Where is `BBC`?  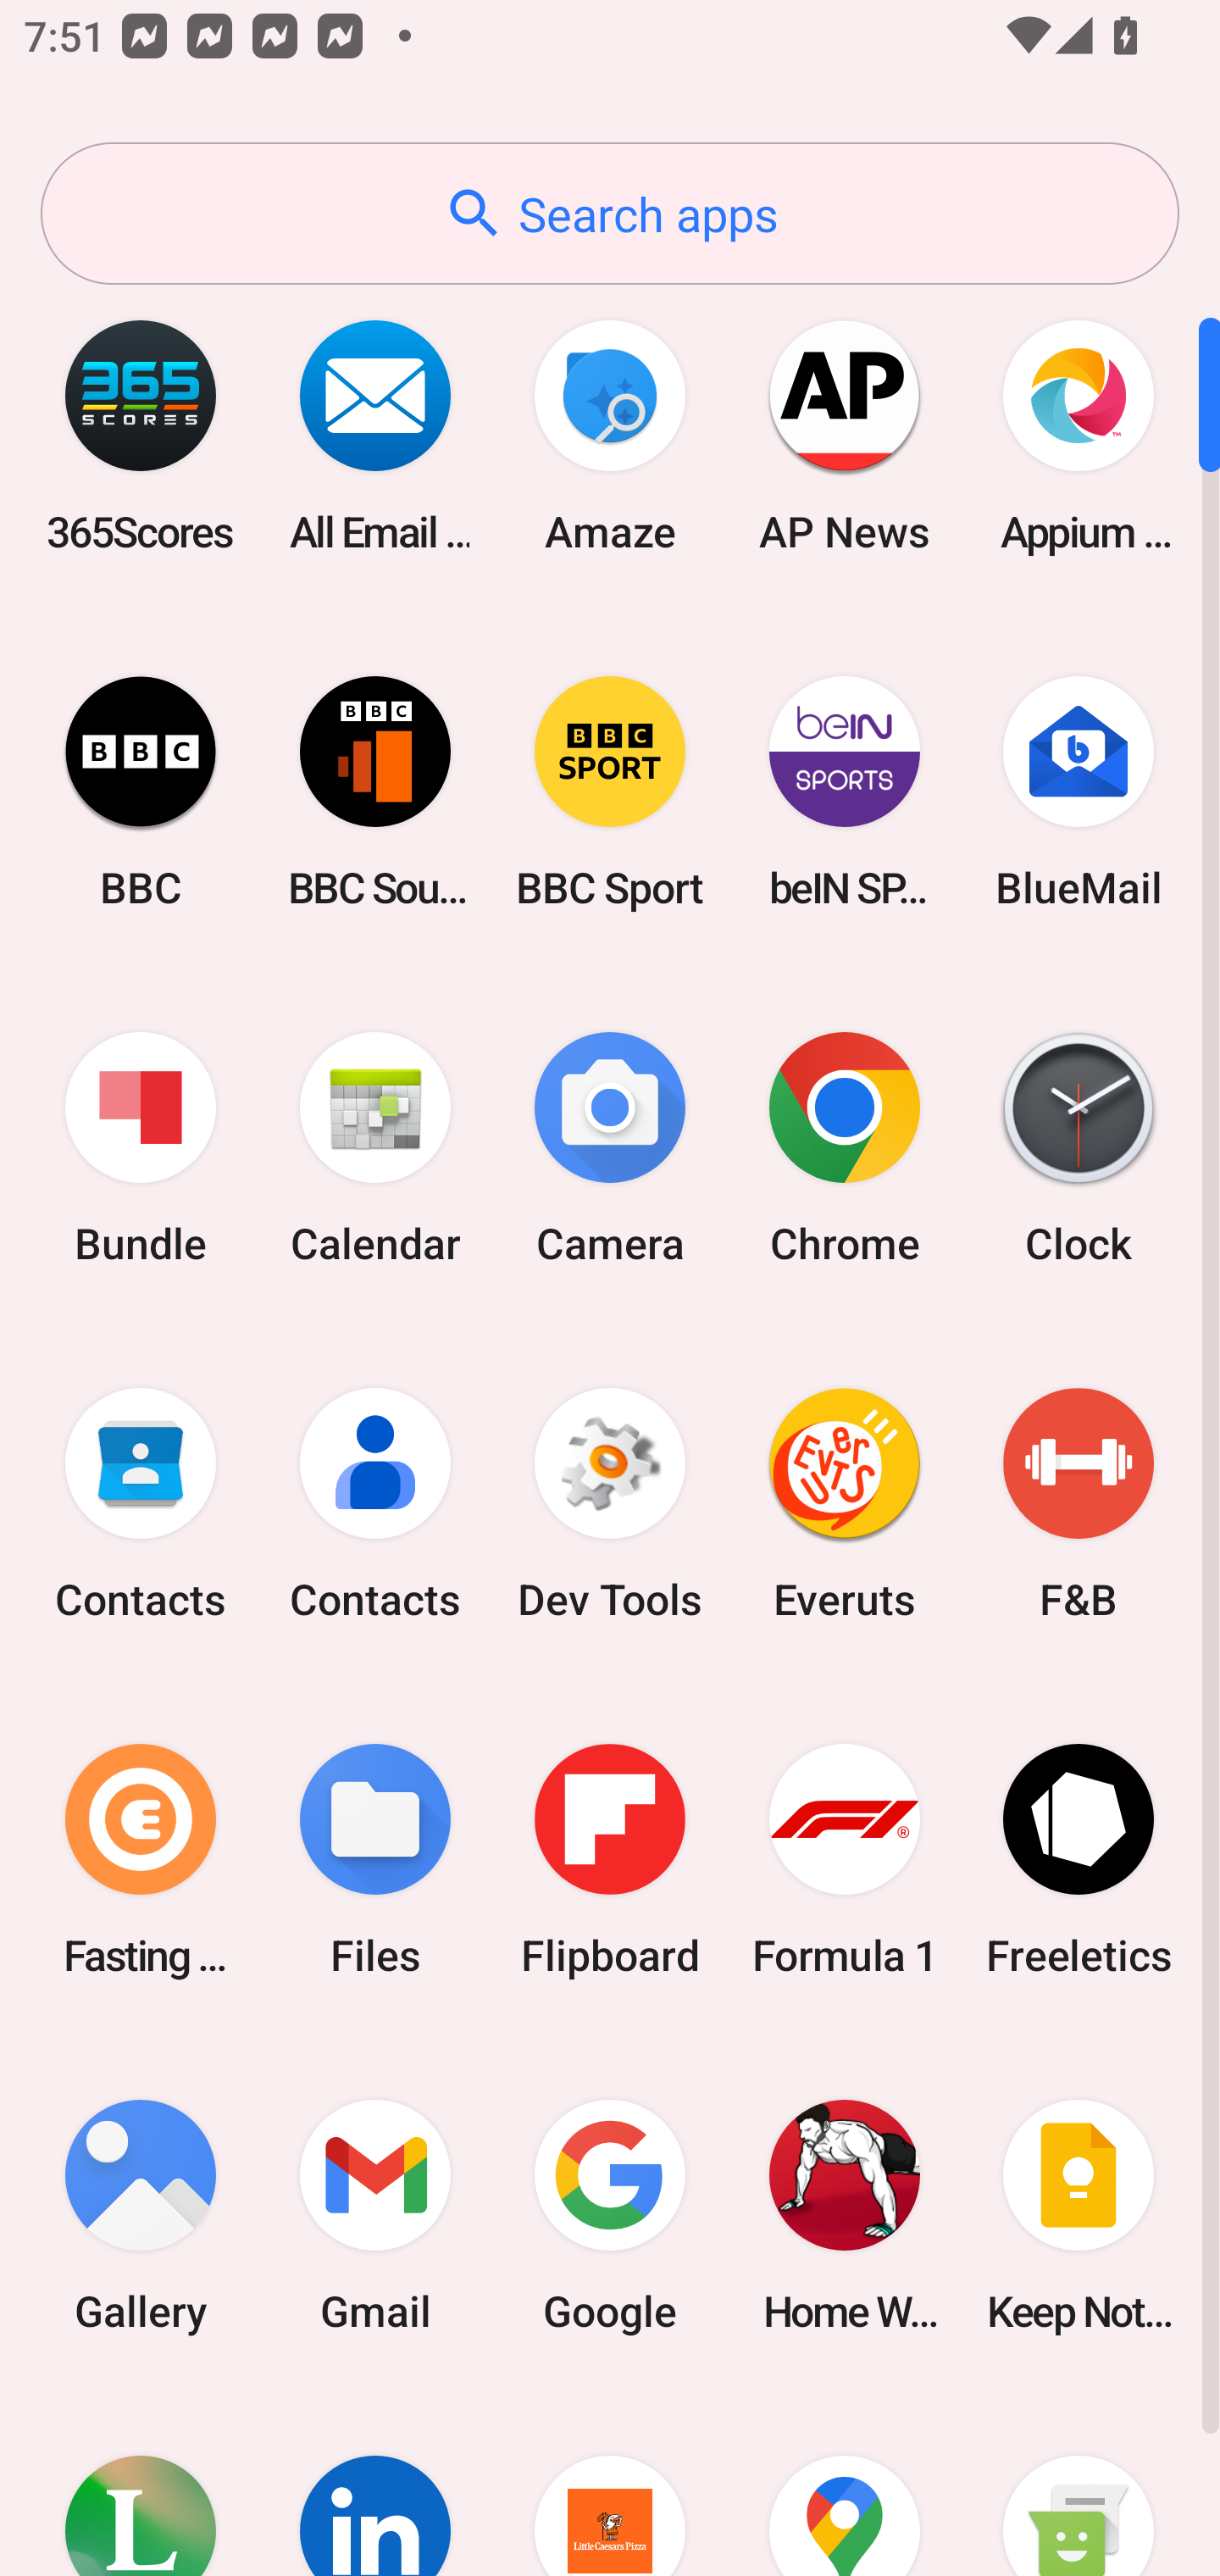 BBC is located at coordinates (141, 791).